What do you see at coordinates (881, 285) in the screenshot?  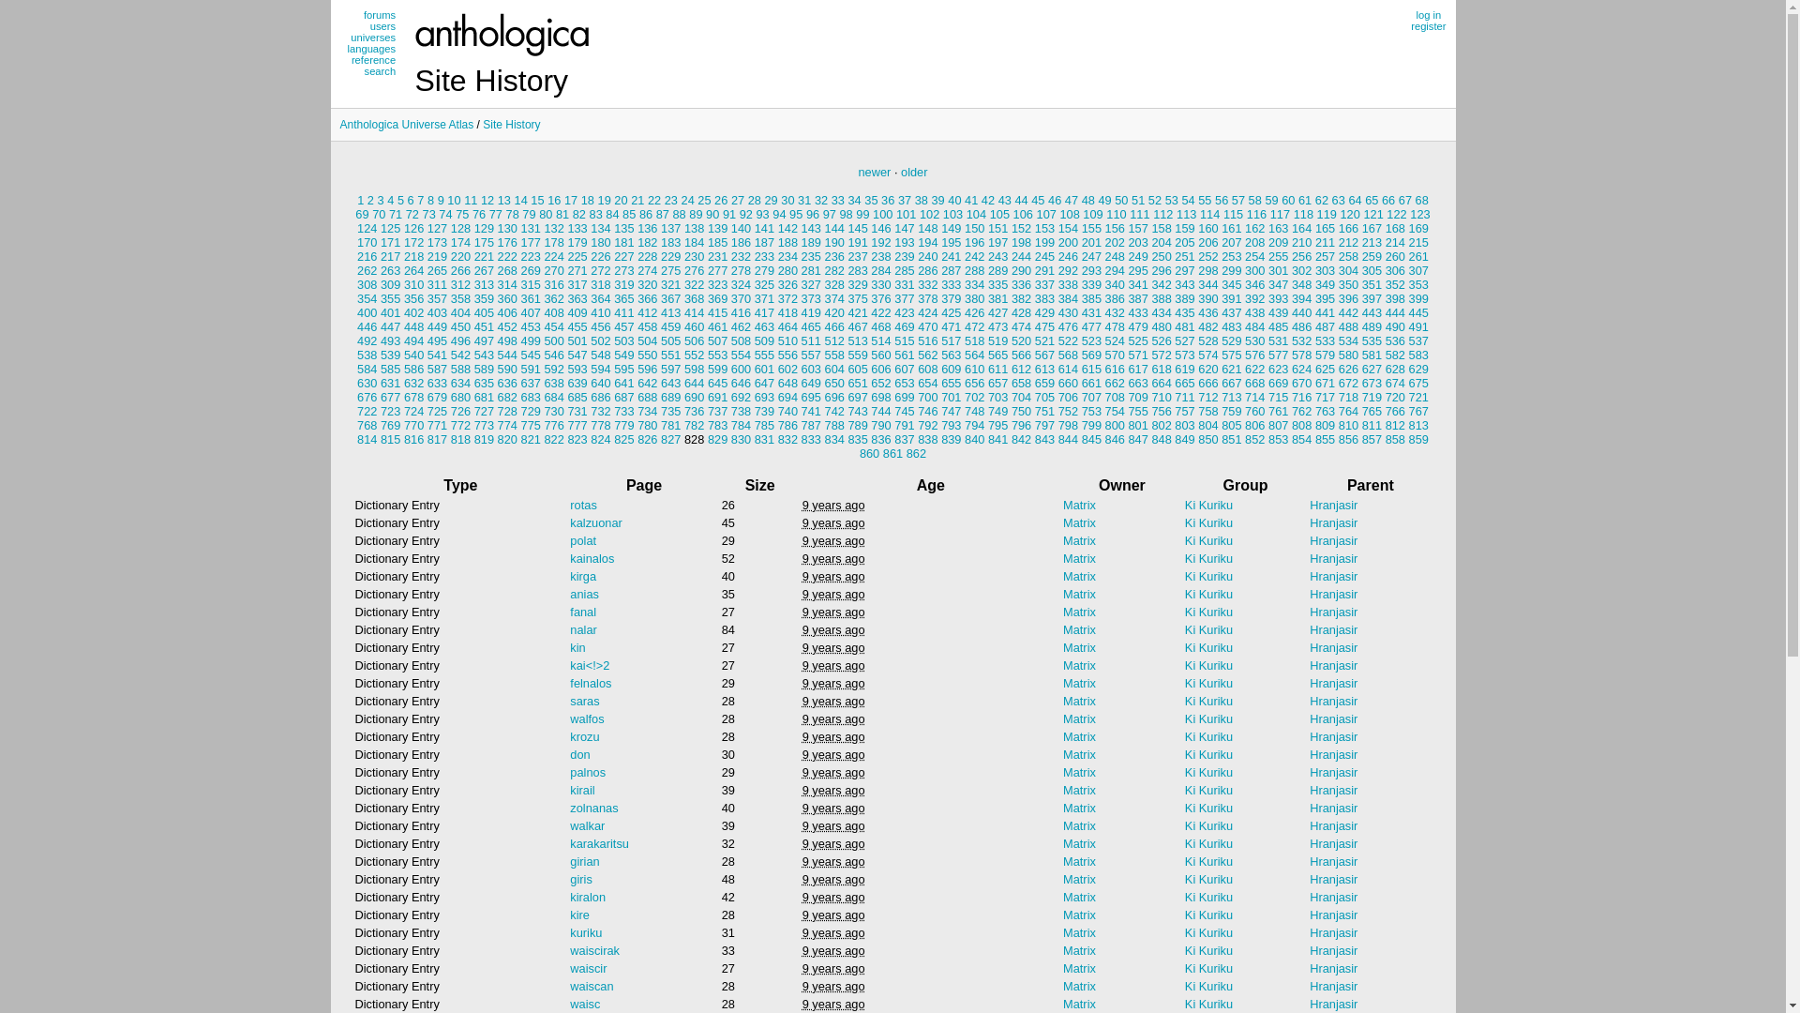 I see `330` at bounding box center [881, 285].